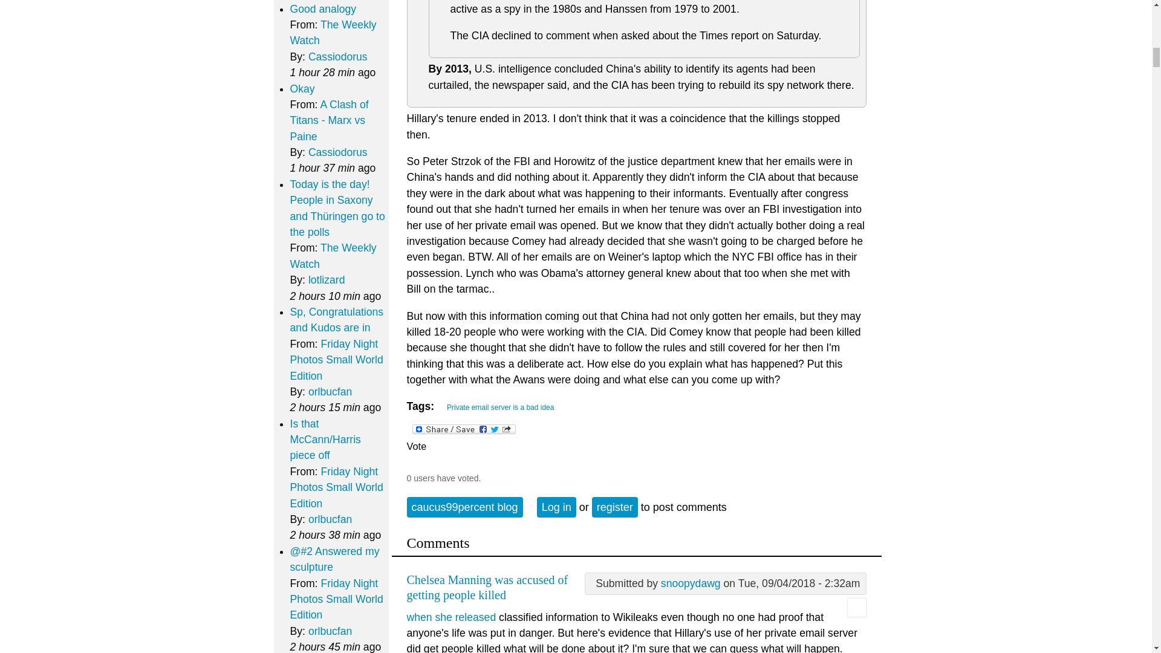  Describe the element at coordinates (691, 583) in the screenshot. I see `snoopydawg` at that location.